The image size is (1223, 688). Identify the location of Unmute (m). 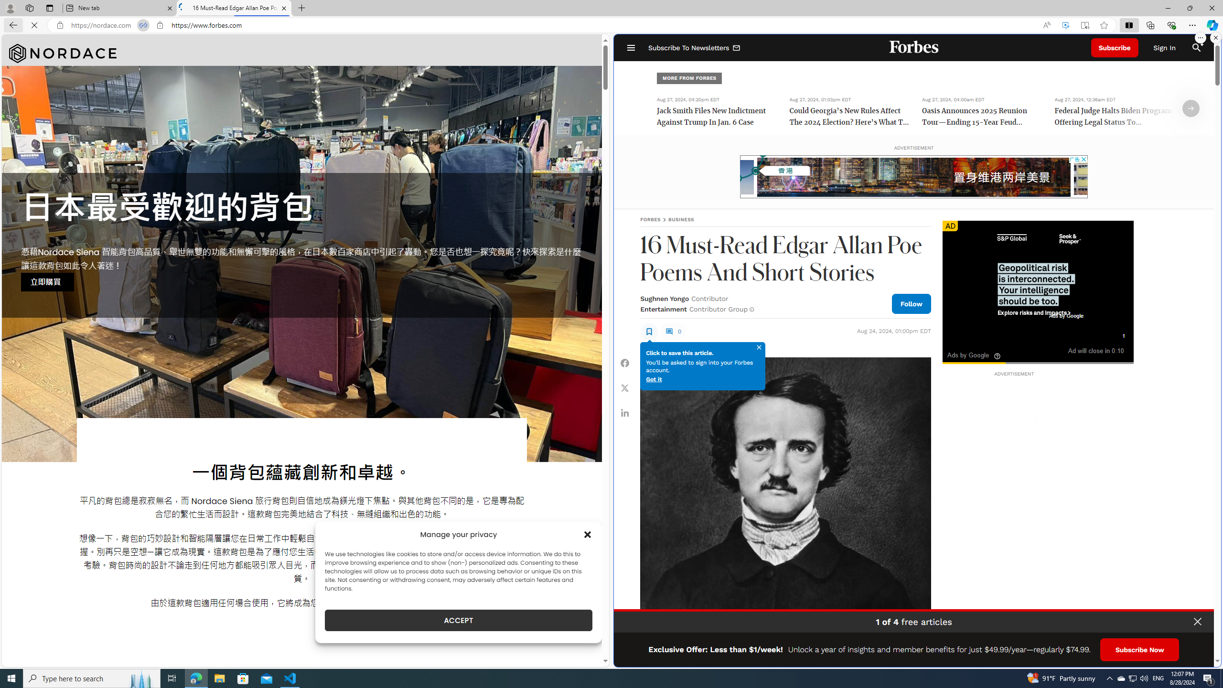
(974, 350).